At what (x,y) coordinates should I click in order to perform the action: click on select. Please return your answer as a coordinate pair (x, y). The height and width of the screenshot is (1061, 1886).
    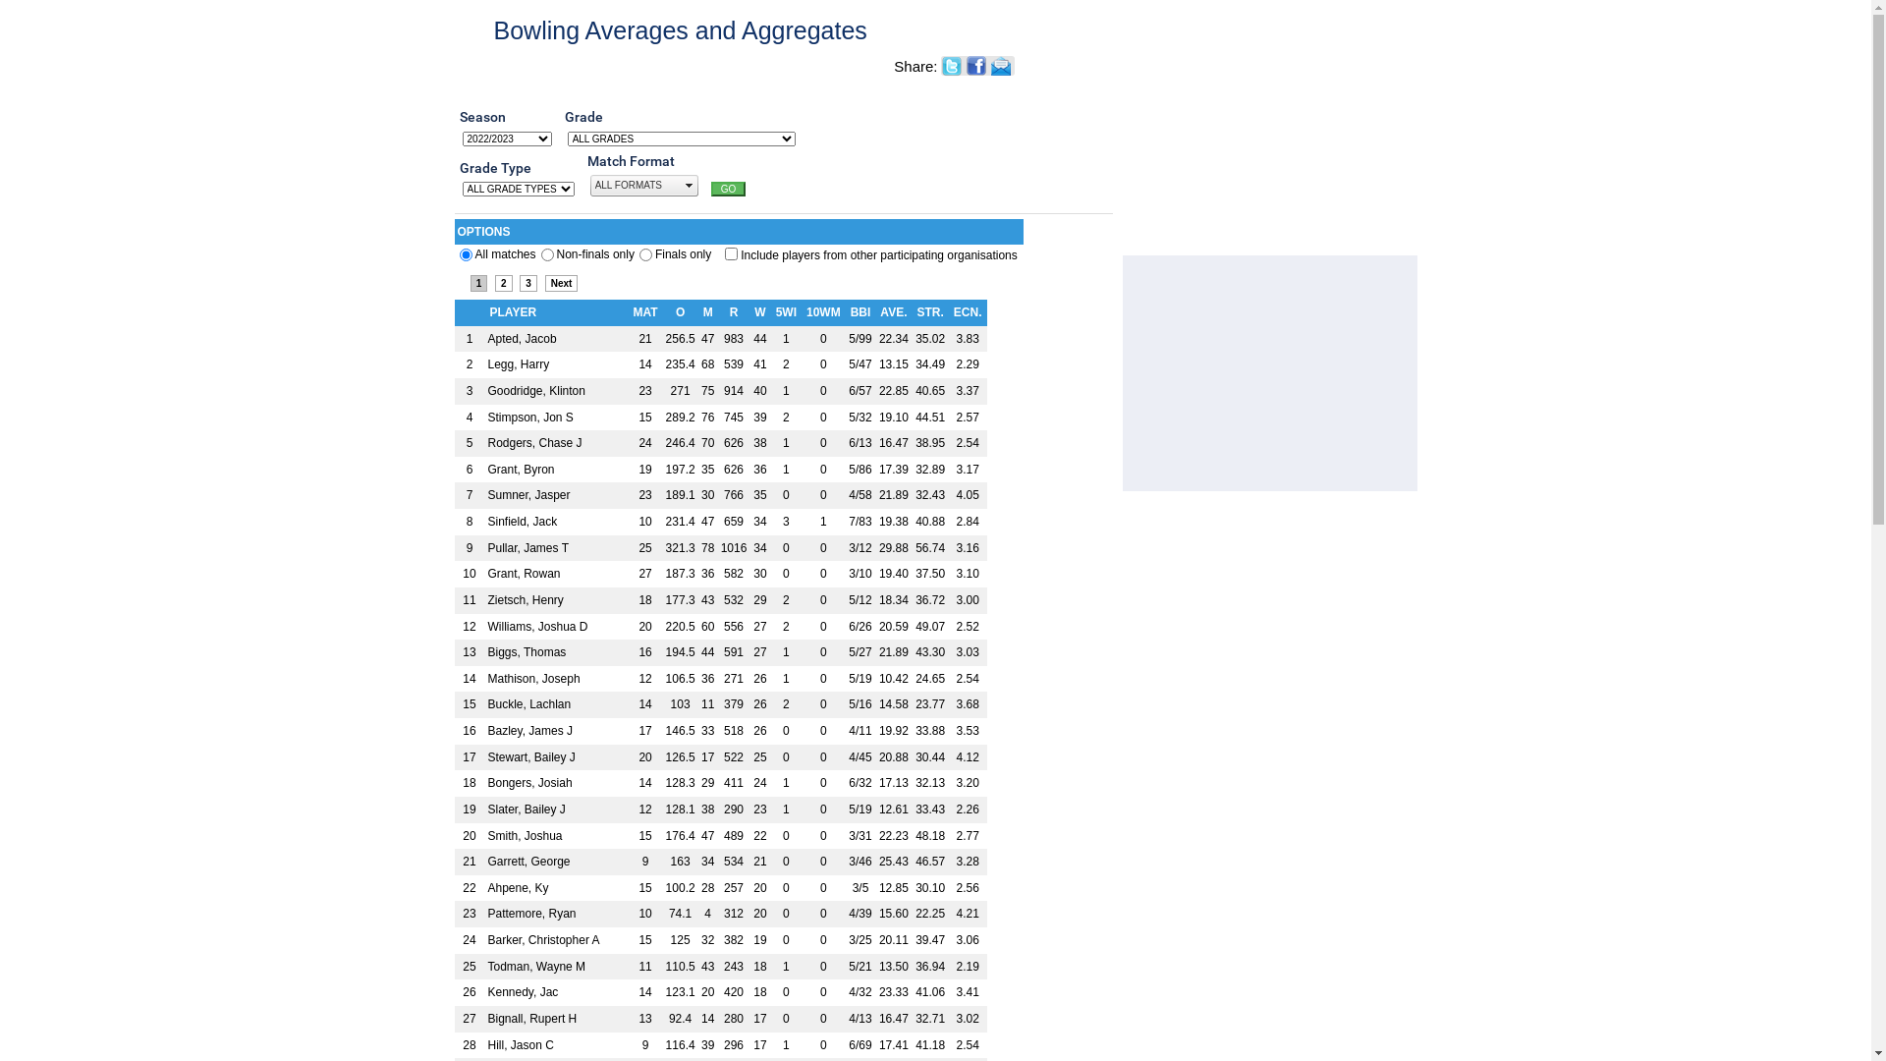
    Looking at the image, I should click on (690, 186).